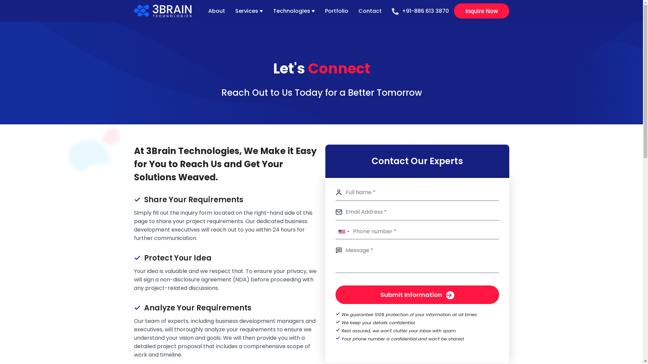 The image size is (648, 364). I want to click on Inquire Now, so click(481, 11).